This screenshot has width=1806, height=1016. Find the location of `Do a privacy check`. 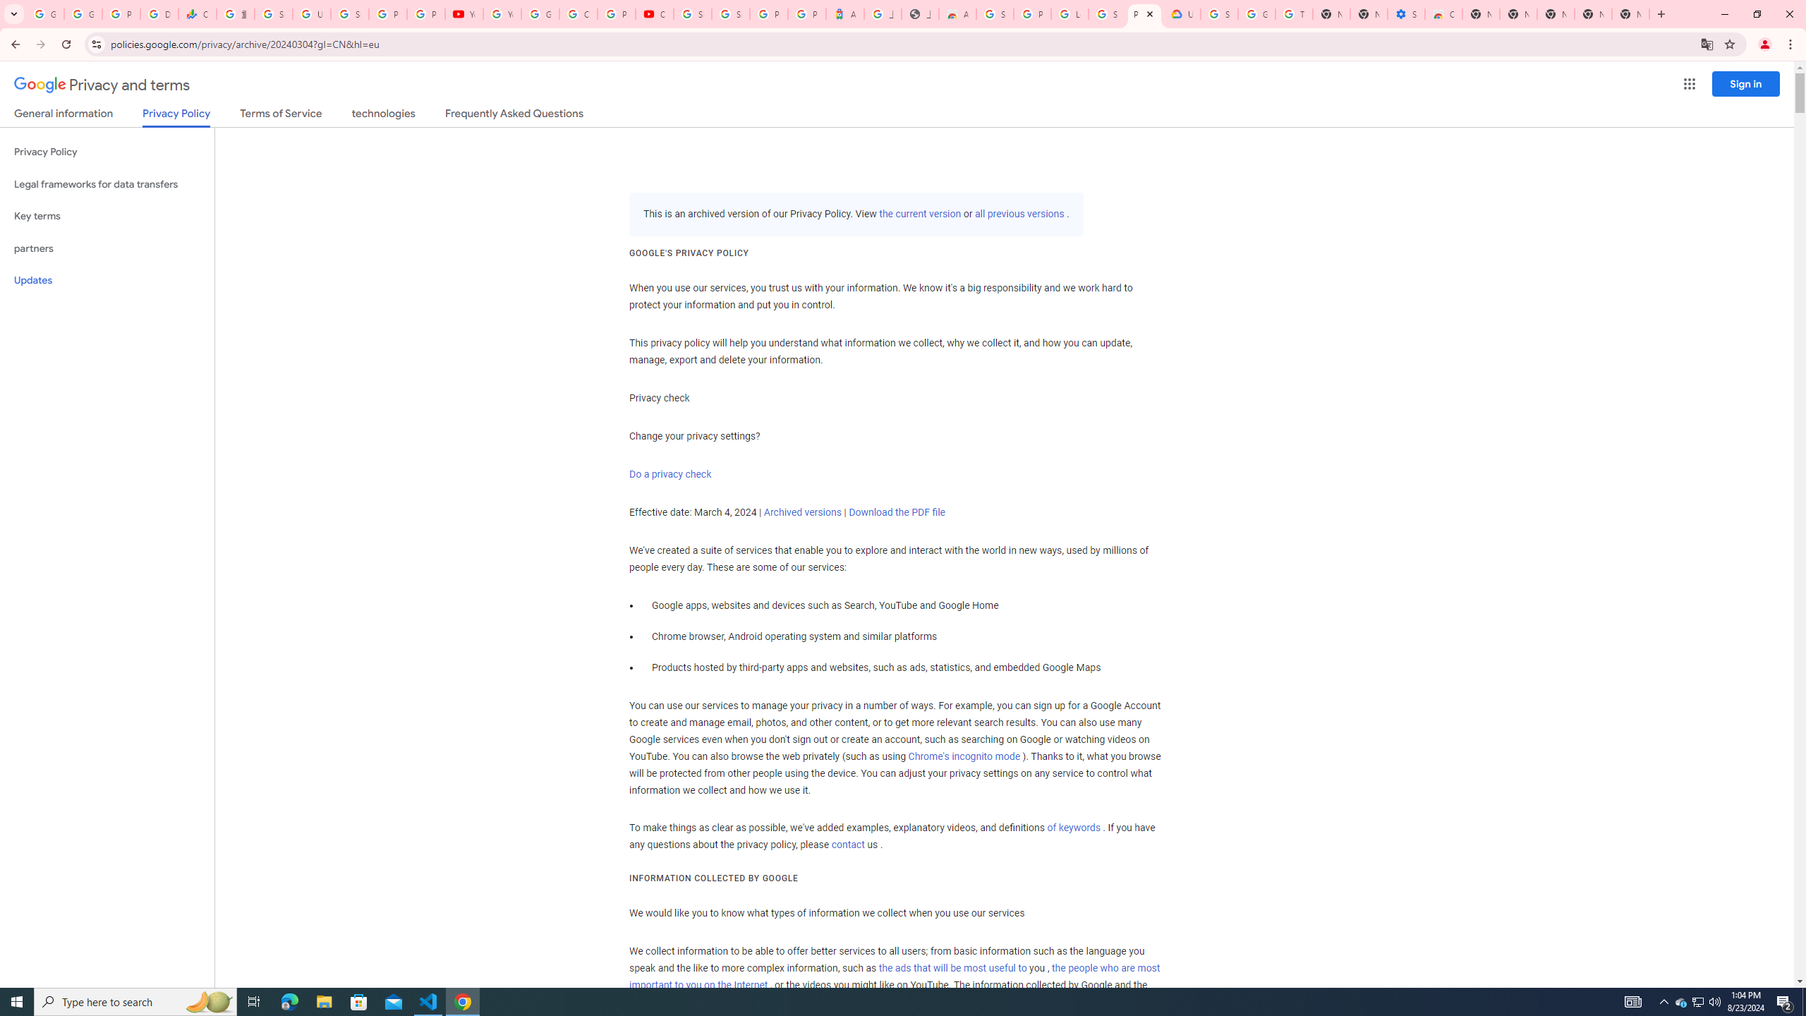

Do a privacy check is located at coordinates (669, 474).